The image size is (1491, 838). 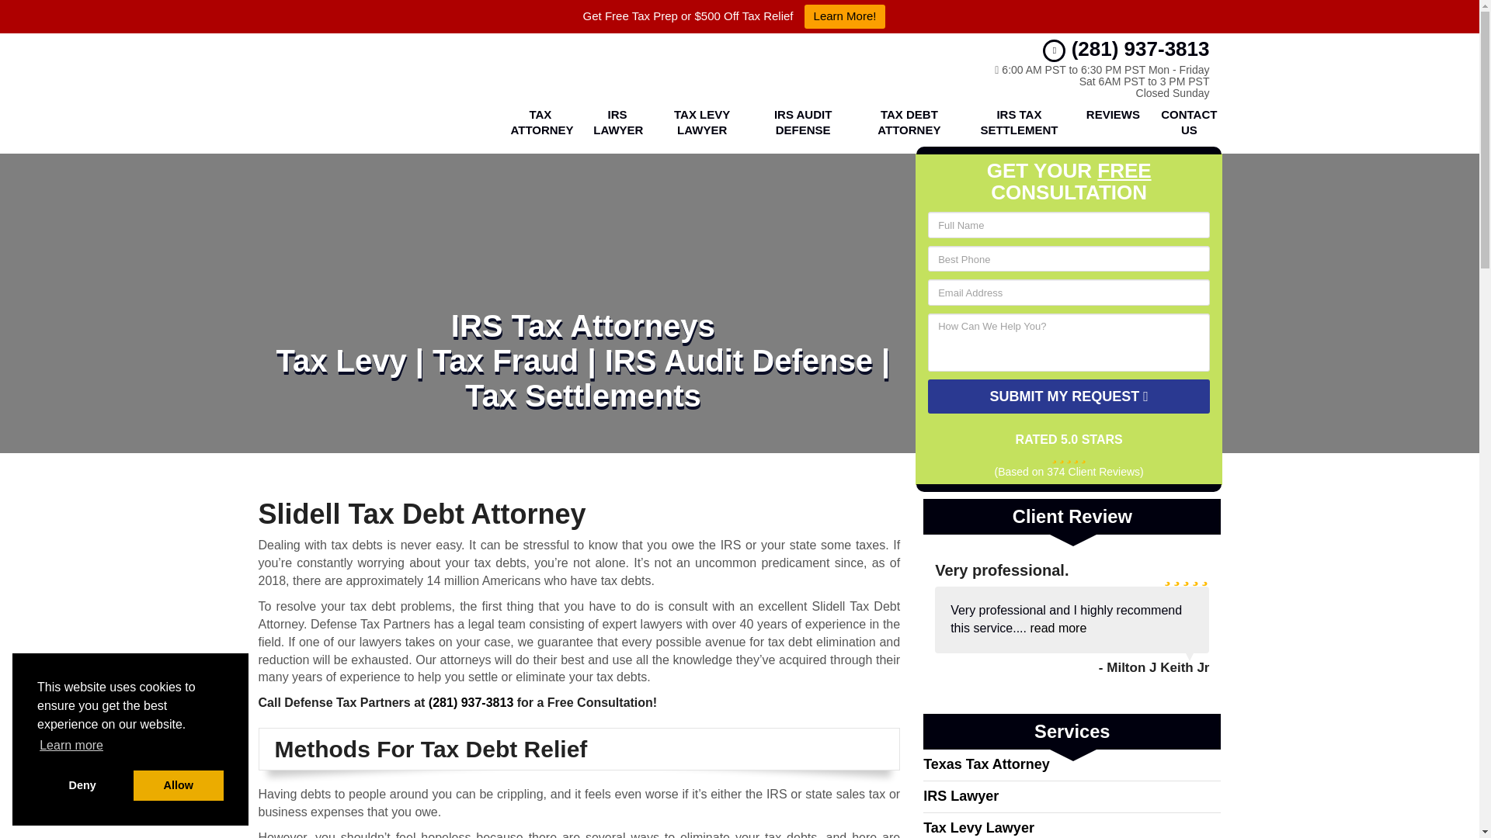 I want to click on Deny, so click(x=82, y=785).